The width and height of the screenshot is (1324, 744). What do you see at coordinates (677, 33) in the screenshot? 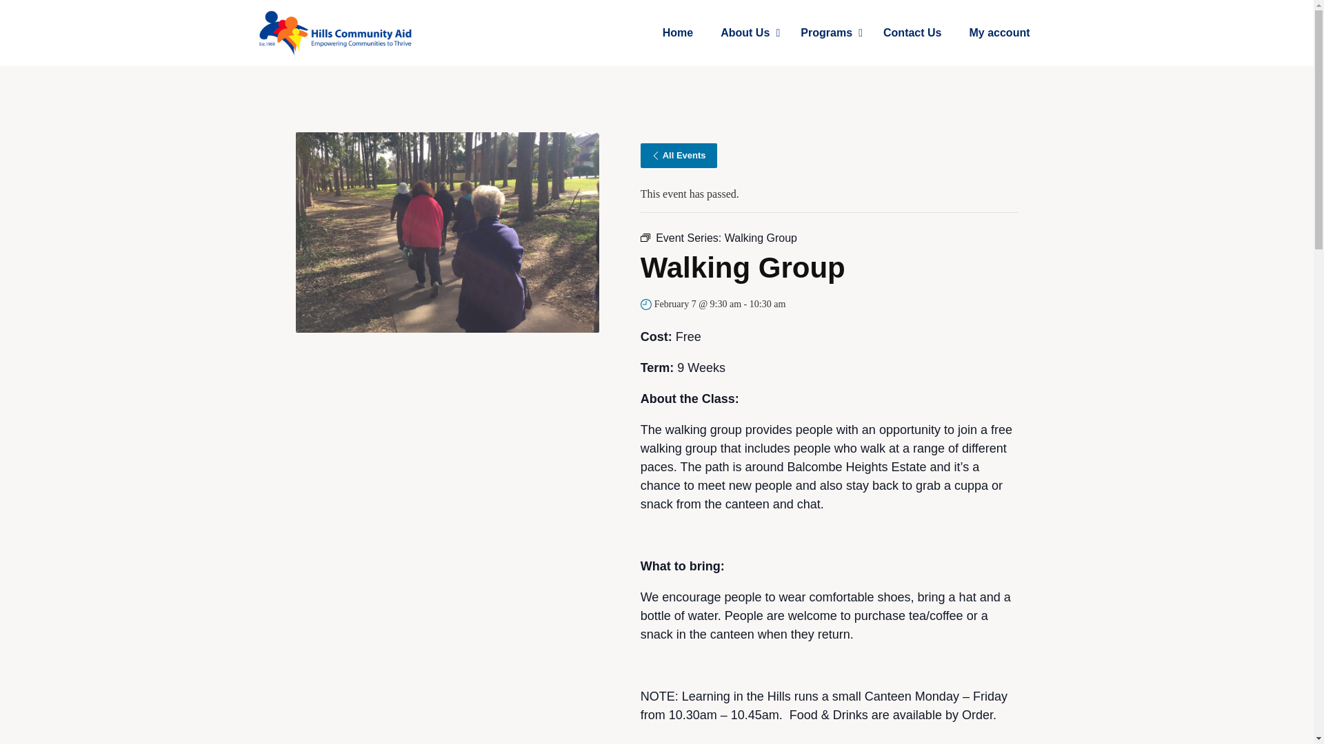
I see `My account` at bounding box center [677, 33].